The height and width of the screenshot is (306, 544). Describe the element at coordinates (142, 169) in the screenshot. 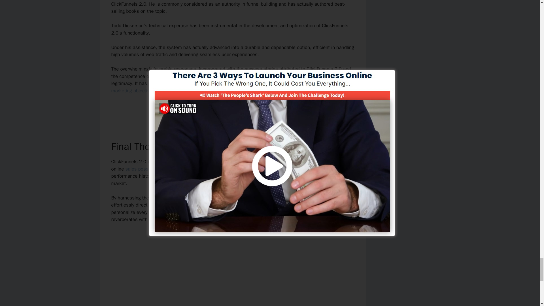

I see `sales possibility` at that location.